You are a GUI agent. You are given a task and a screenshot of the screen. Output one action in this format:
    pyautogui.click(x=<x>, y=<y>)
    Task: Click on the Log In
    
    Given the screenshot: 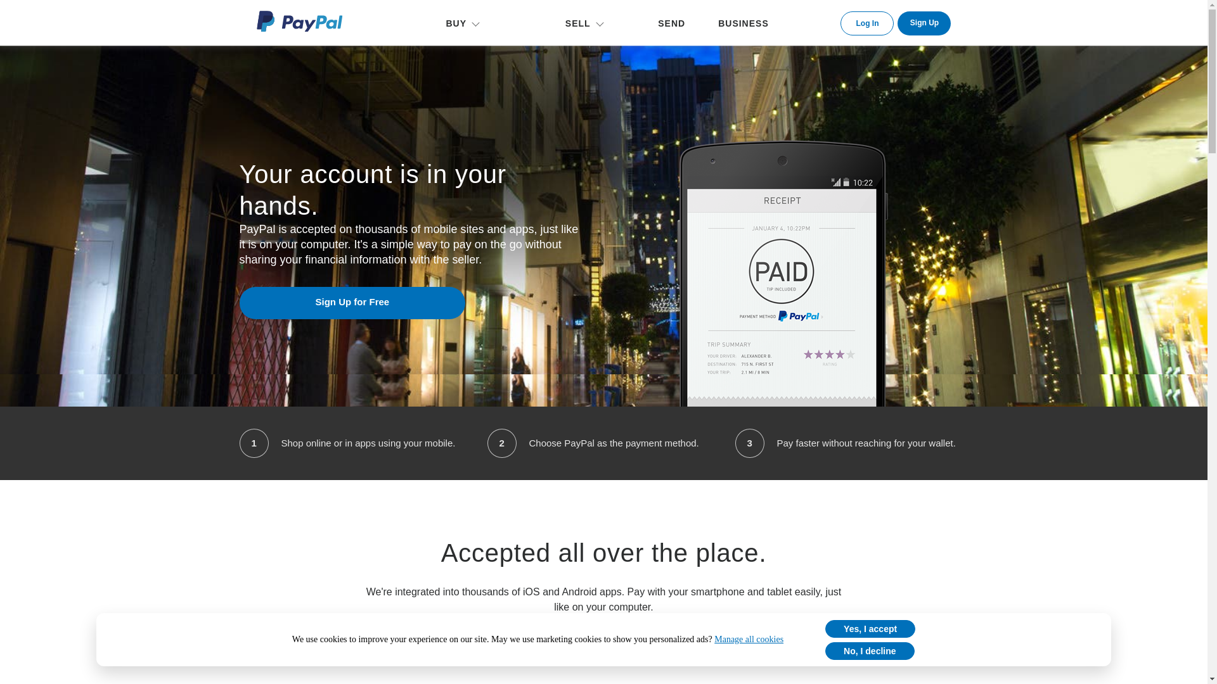 What is the action you would take?
    pyautogui.click(x=867, y=23)
    